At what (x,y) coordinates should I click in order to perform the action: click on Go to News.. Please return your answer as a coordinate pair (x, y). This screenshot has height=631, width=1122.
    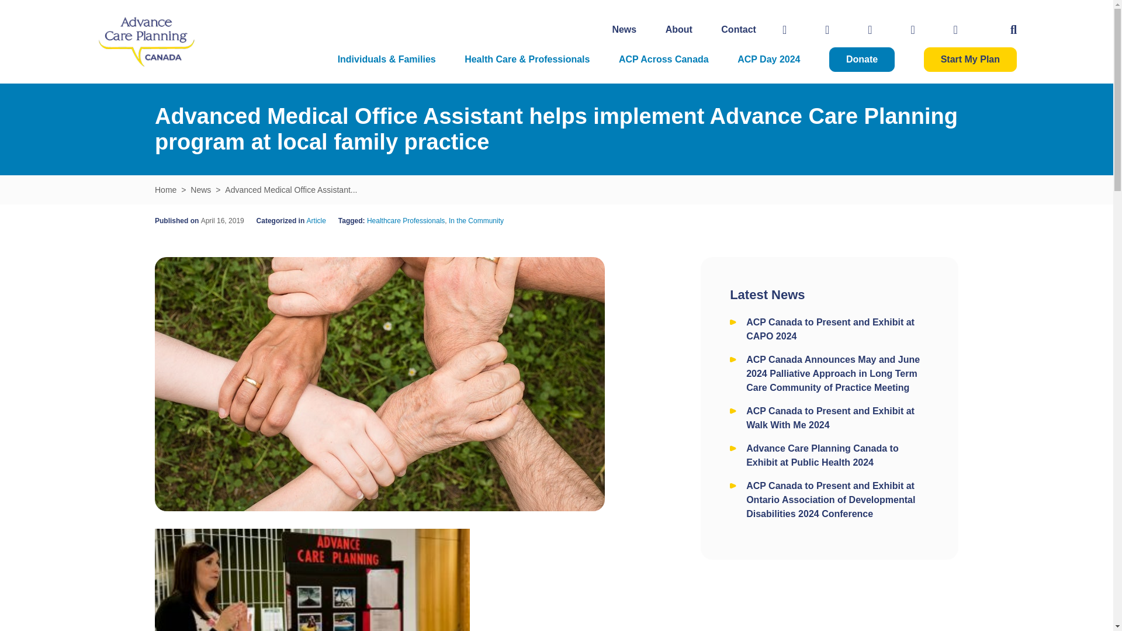
    Looking at the image, I should click on (200, 189).